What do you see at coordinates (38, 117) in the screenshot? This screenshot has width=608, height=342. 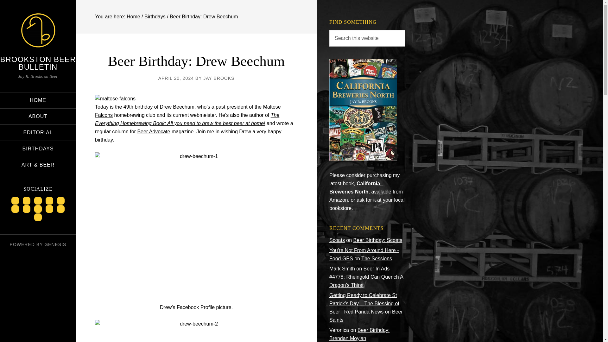 I see `ABOUT` at bounding box center [38, 117].